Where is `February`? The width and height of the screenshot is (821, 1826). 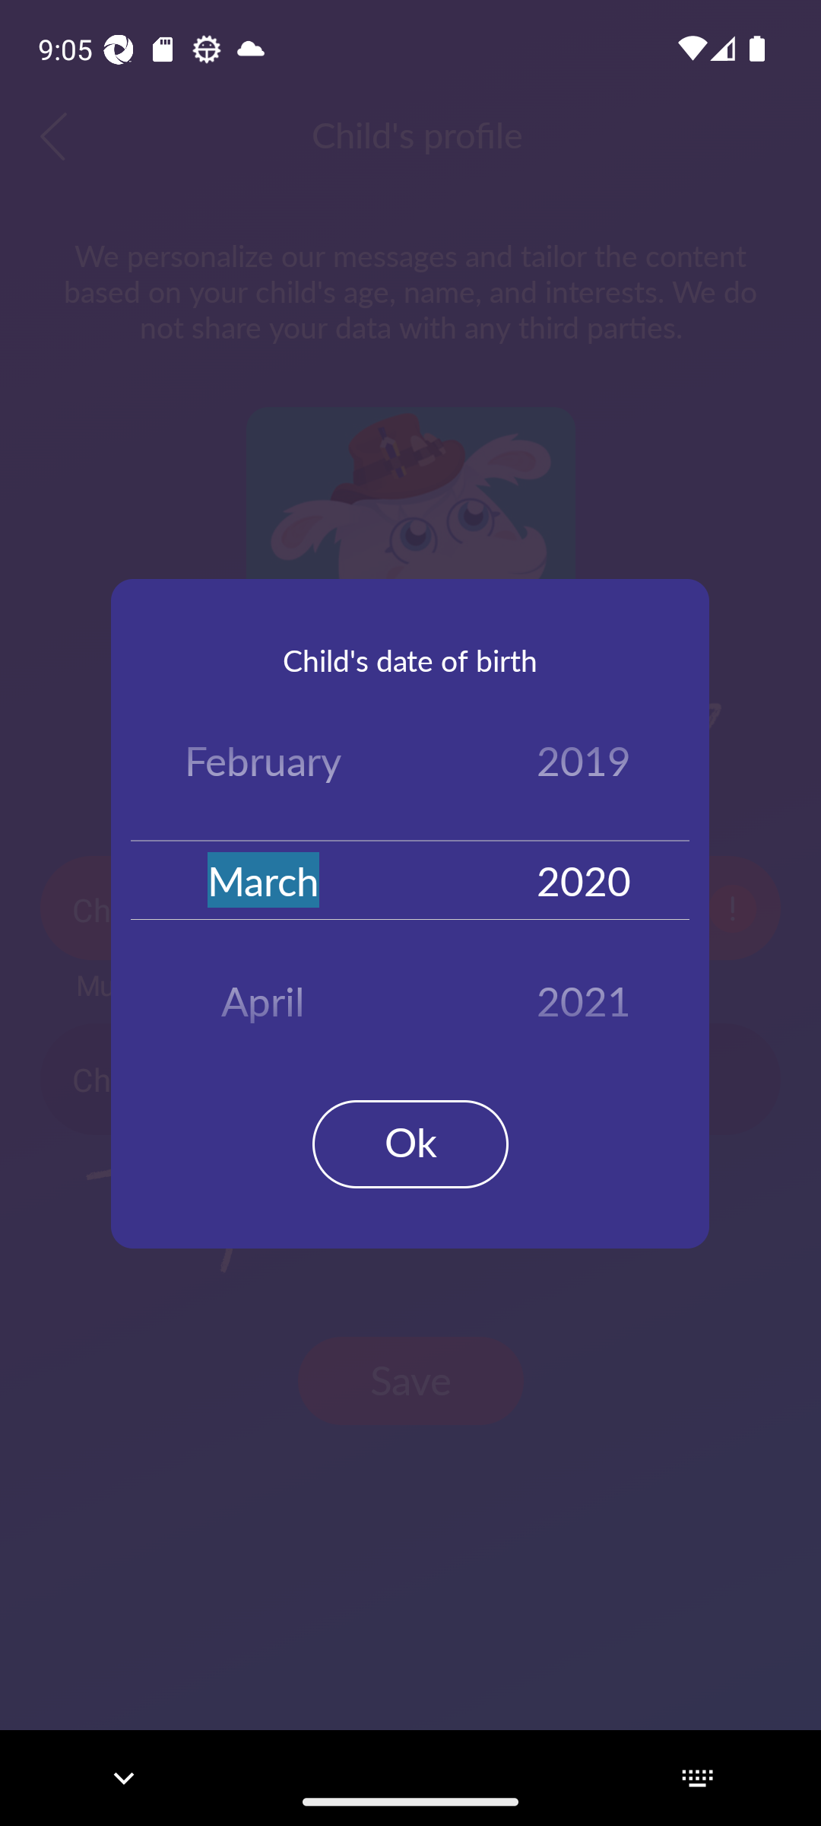 February is located at coordinates (263, 765).